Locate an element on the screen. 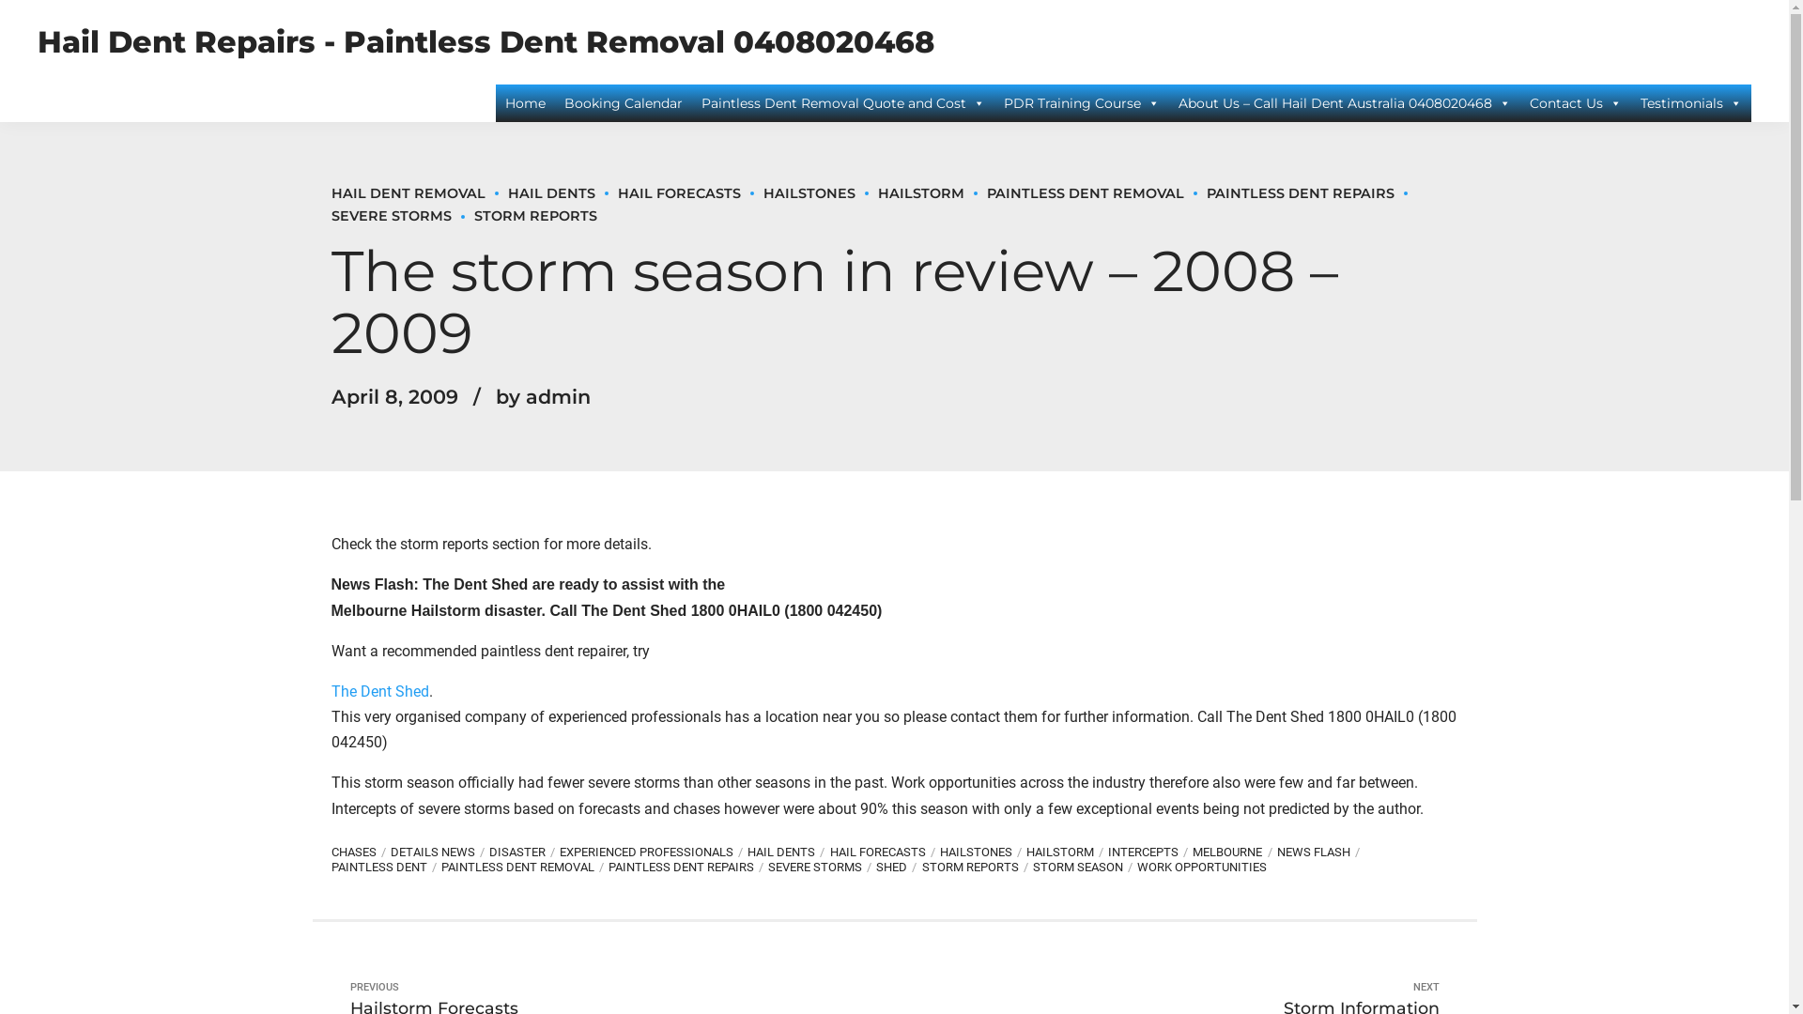  HAILSTORM is located at coordinates (909, 193).